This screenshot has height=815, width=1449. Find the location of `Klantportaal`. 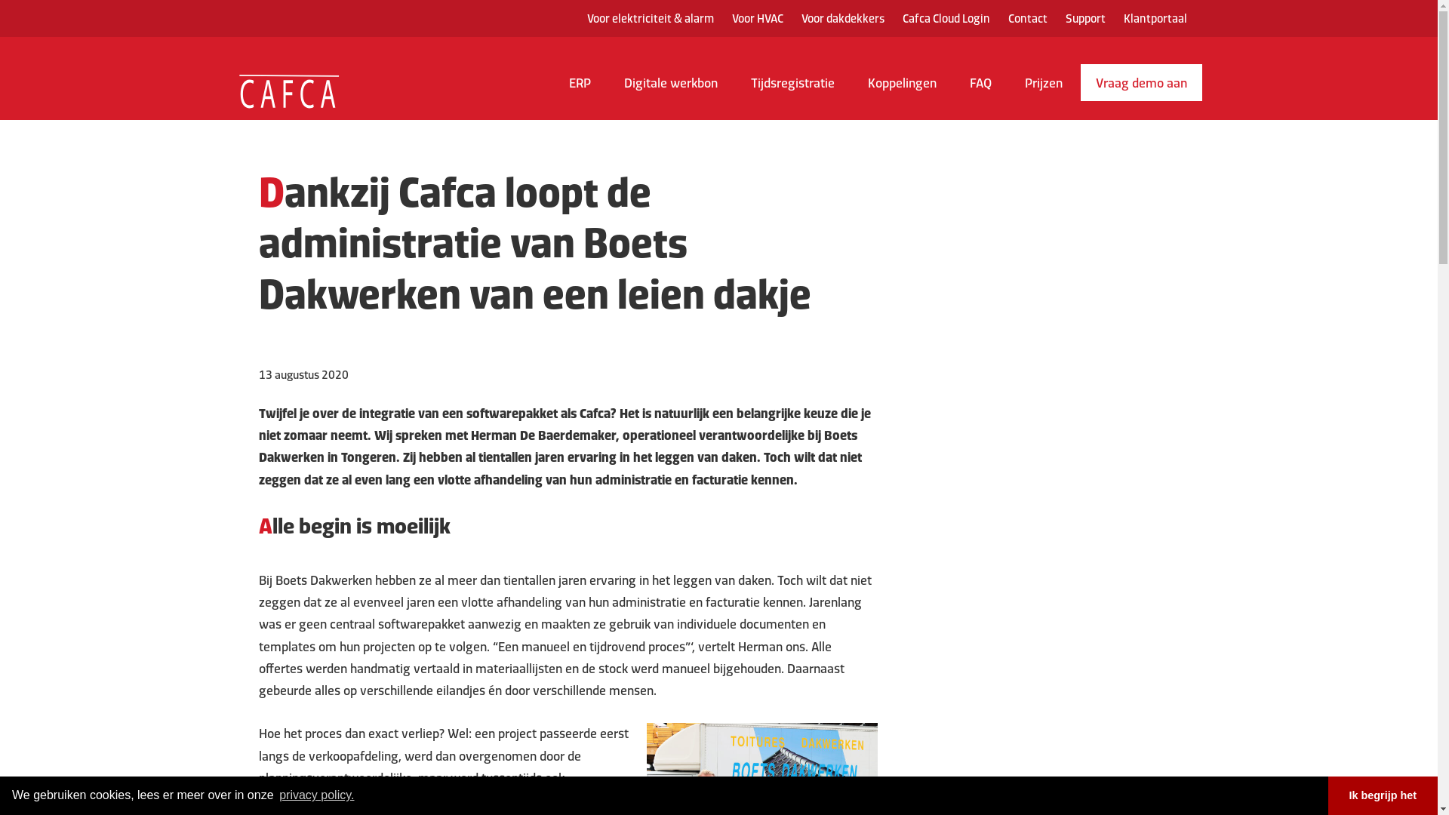

Klantportaal is located at coordinates (1155, 18).